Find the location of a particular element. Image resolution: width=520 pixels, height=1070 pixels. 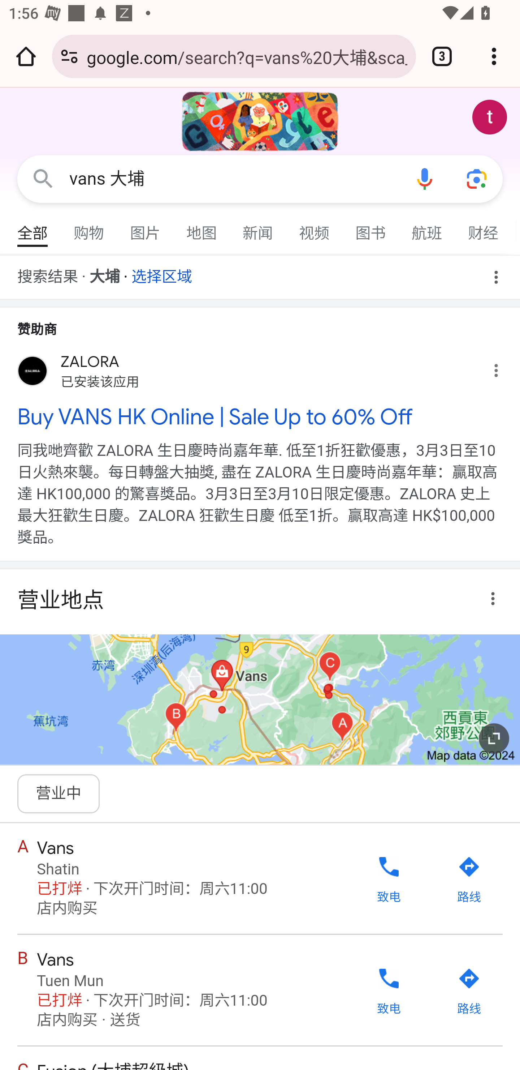

选择区域 is located at coordinates (162, 273).